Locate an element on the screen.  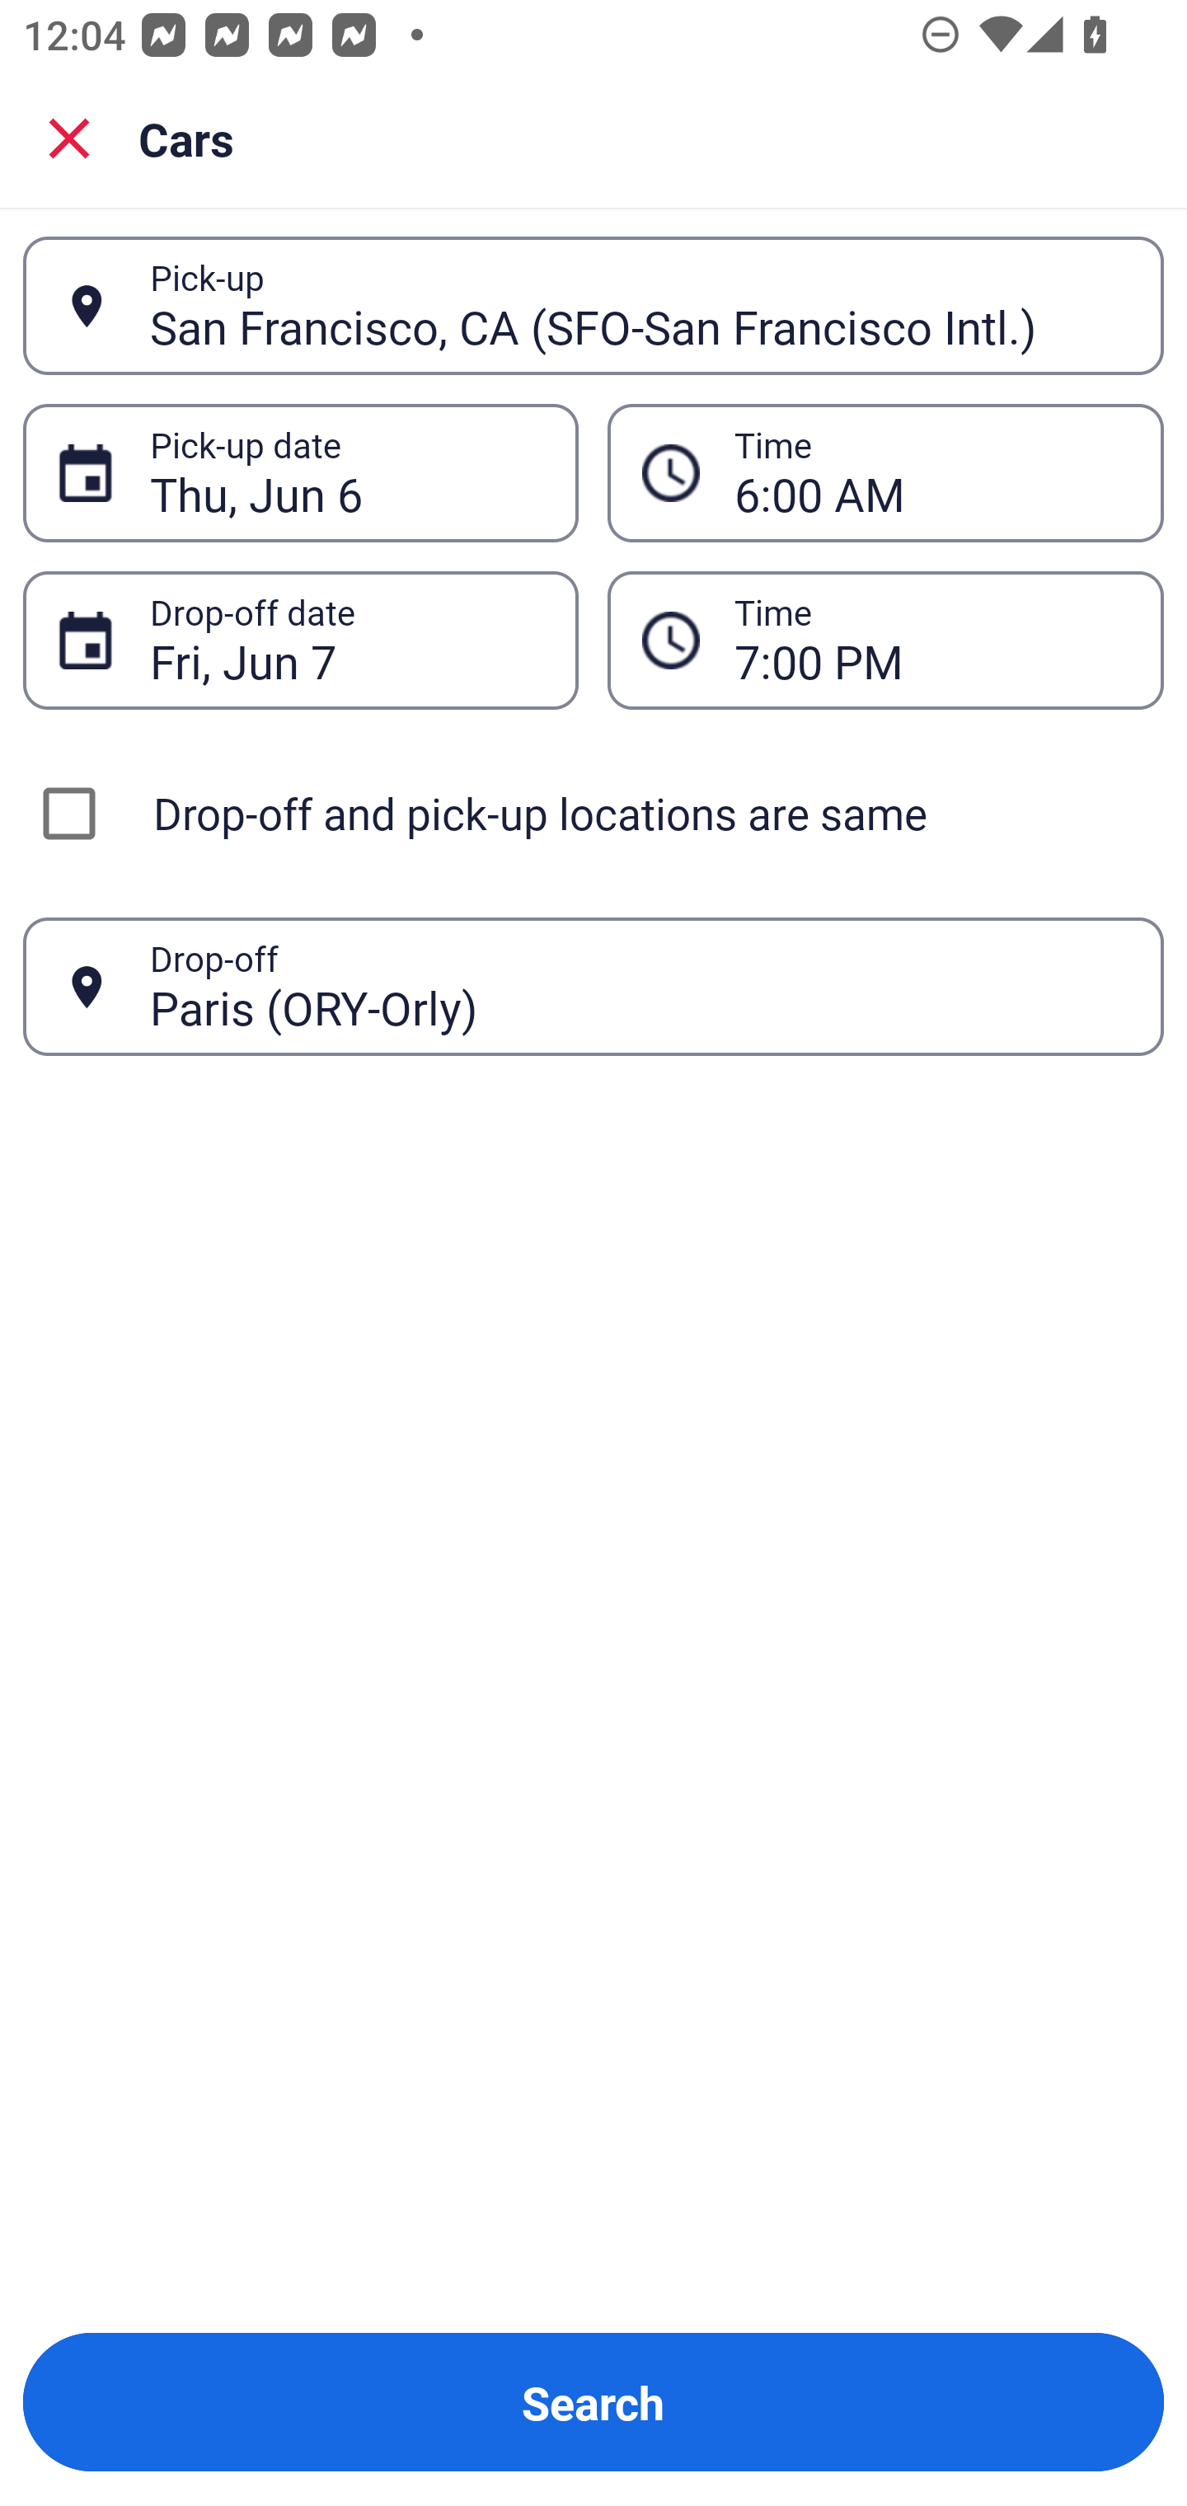
7:00 PM is located at coordinates (885, 640).